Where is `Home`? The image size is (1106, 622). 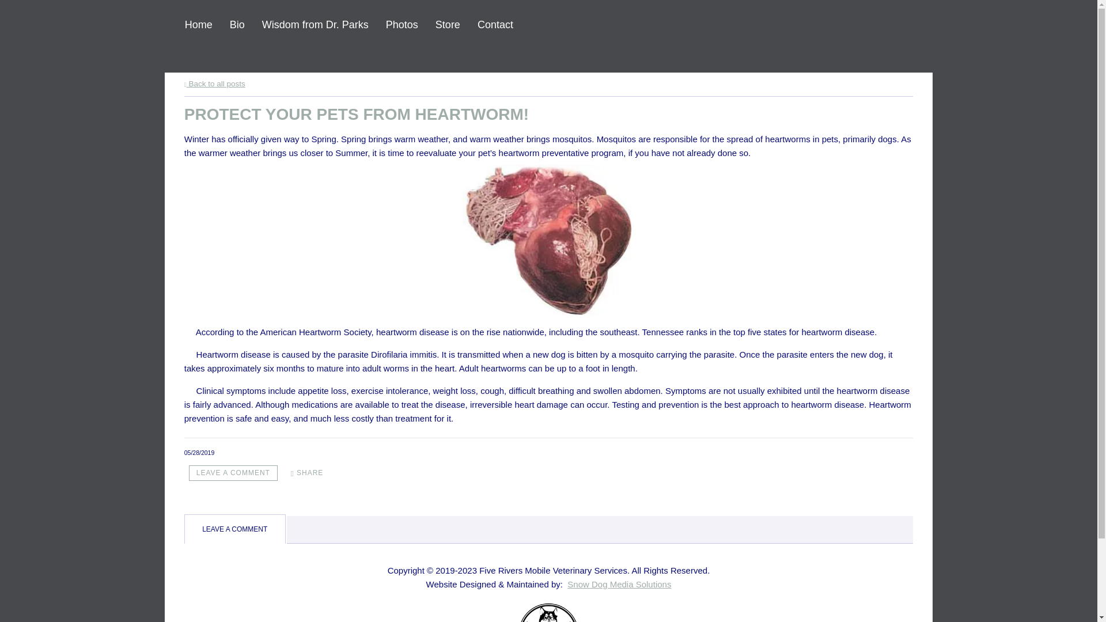
Home is located at coordinates (198, 28).